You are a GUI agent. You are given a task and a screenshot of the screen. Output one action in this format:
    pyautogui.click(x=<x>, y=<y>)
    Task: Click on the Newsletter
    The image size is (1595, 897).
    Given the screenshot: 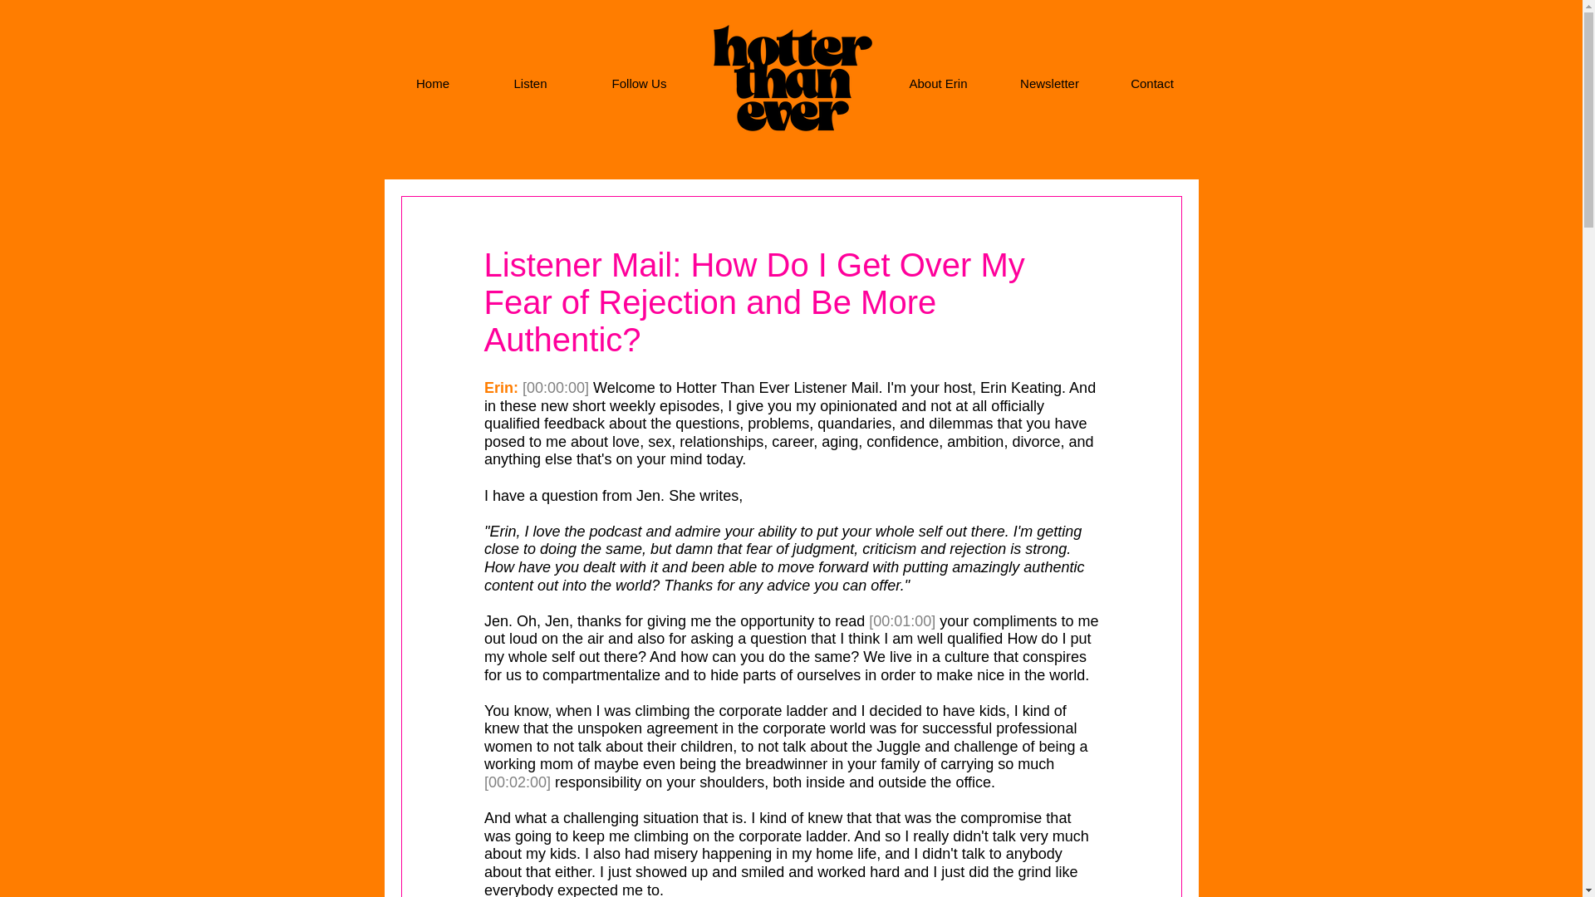 What is the action you would take?
    pyautogui.click(x=1050, y=83)
    